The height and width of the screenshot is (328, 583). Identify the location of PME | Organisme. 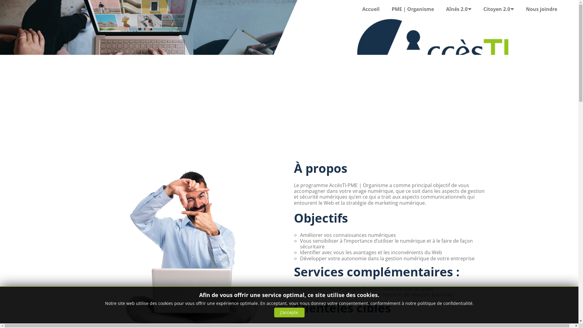
(413, 9).